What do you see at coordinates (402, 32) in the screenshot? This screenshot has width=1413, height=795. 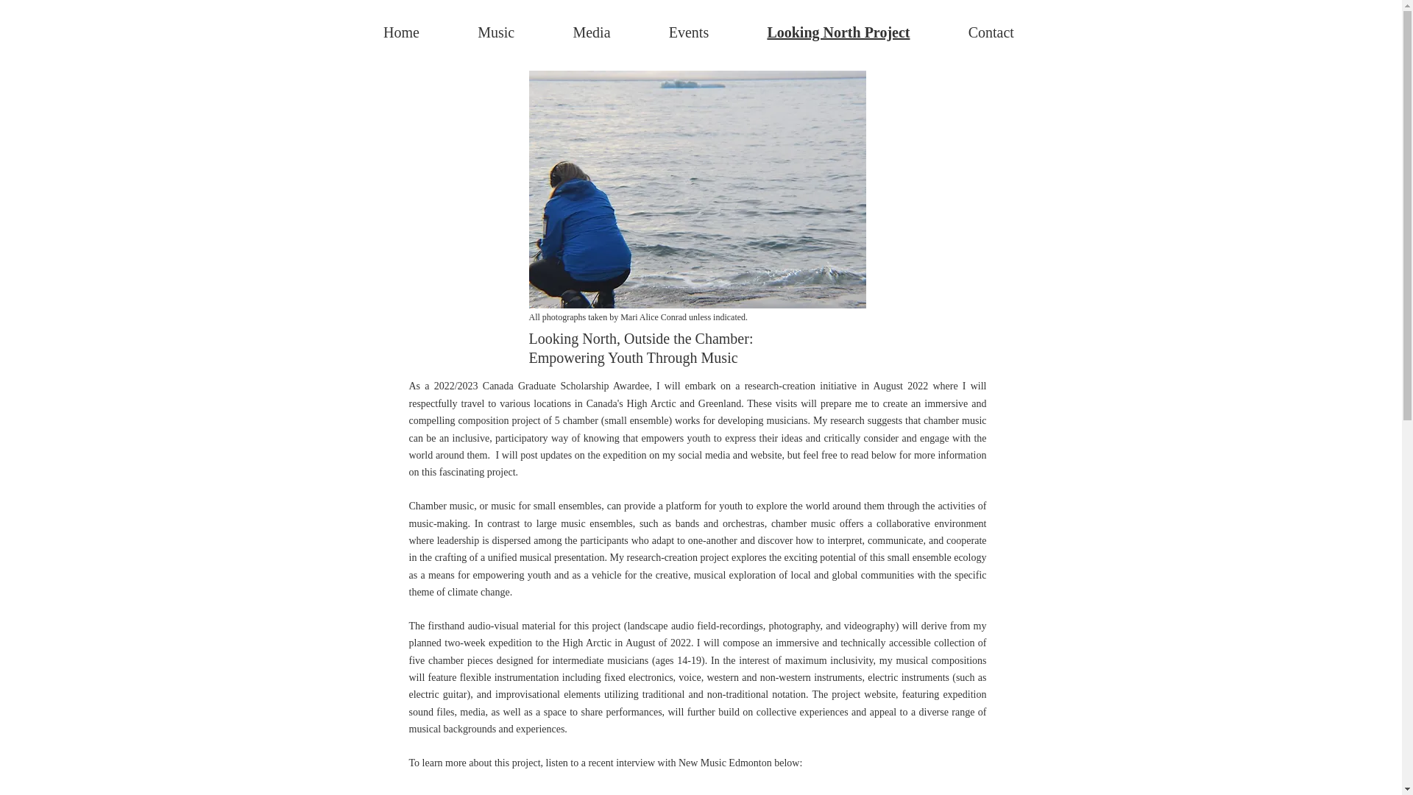 I see `Home` at bounding box center [402, 32].